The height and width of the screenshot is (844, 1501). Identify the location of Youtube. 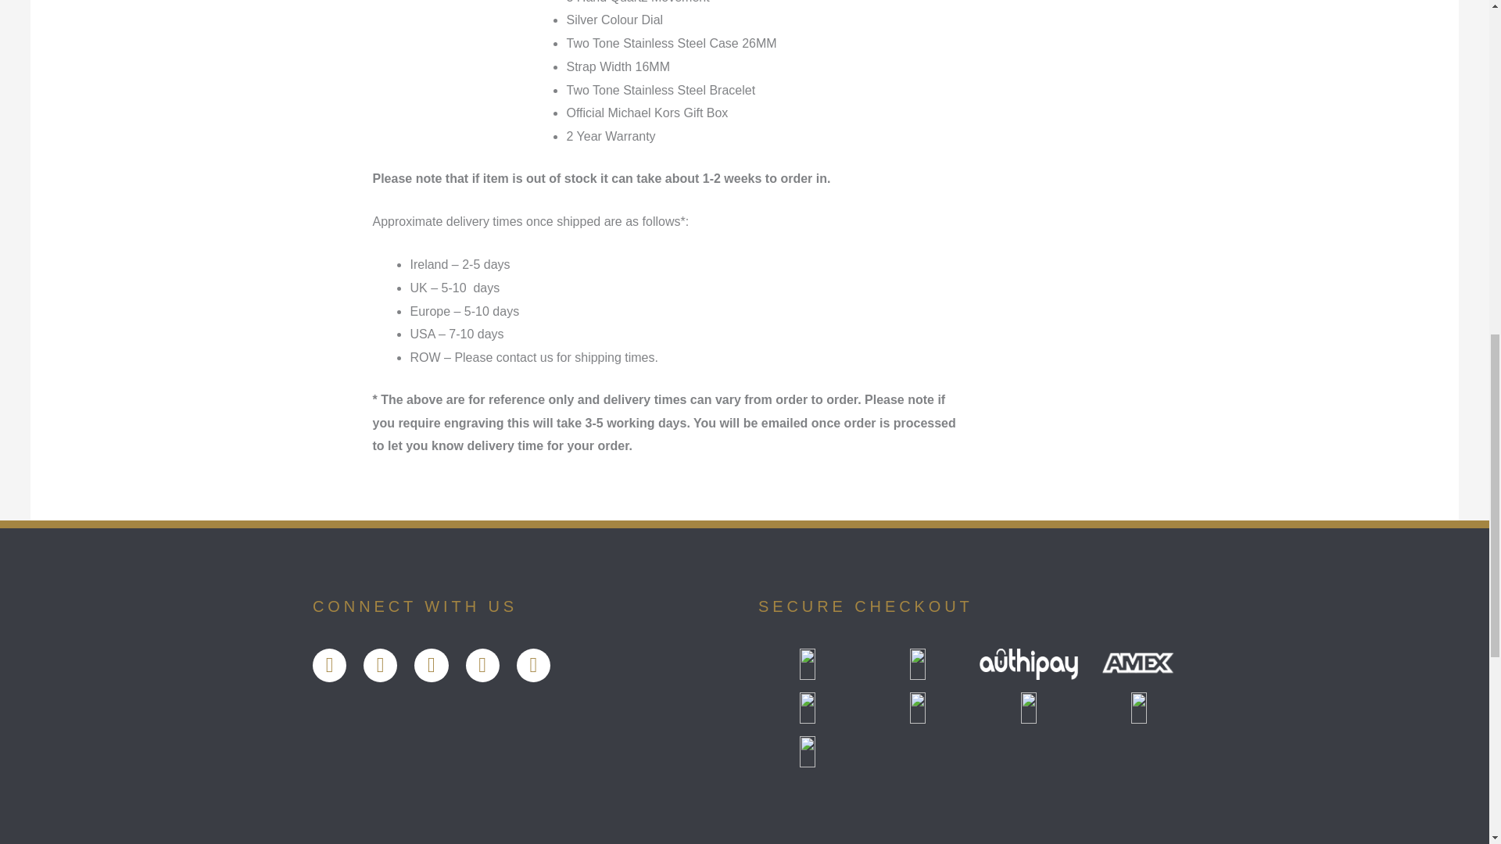
(430, 665).